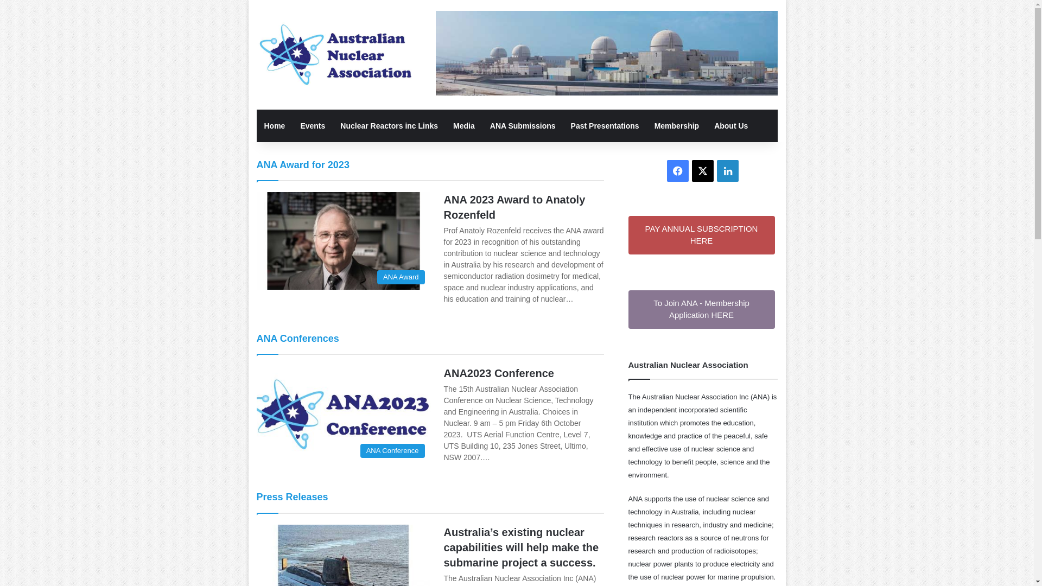 The height and width of the screenshot is (586, 1042). Describe the element at coordinates (702, 235) in the screenshot. I see `PAY ANNUAL SUBSCRIPTION HERE` at that location.